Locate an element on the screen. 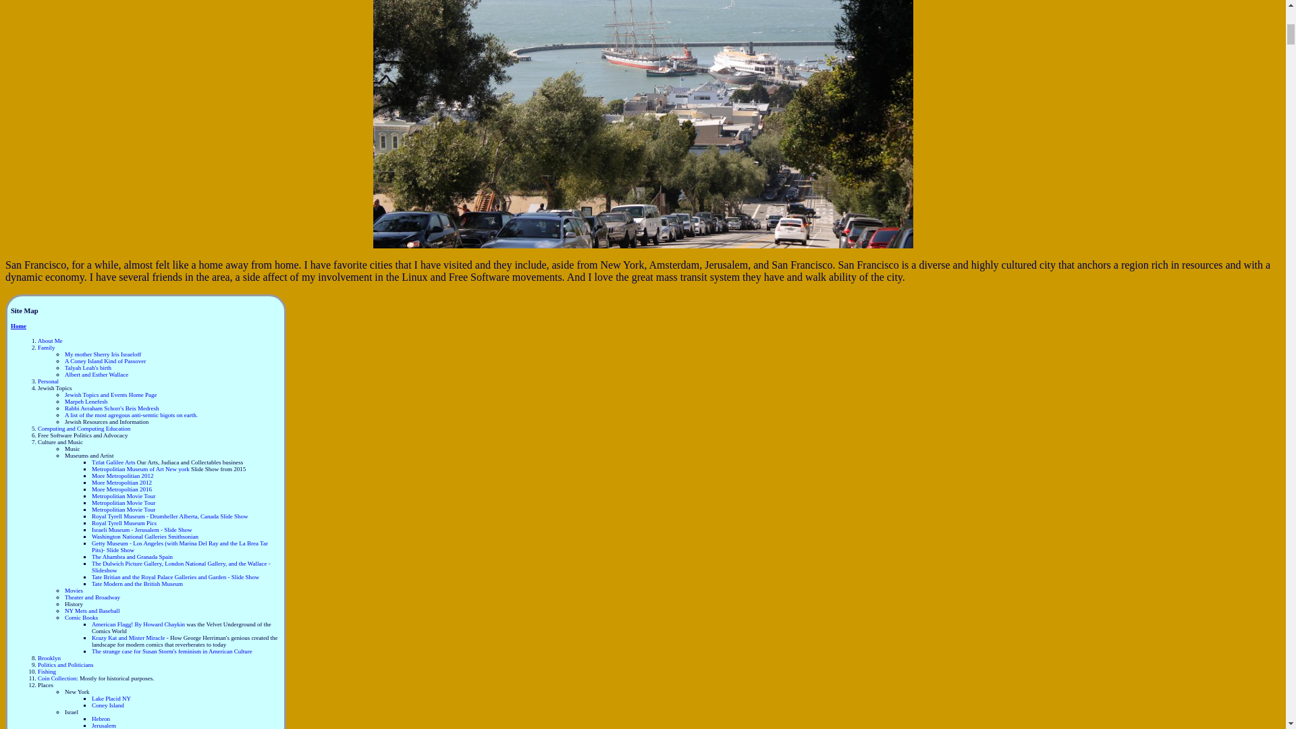  Royal Tyrell Museum - Drumheller Alberta, Canada Slide Show is located at coordinates (169, 516).